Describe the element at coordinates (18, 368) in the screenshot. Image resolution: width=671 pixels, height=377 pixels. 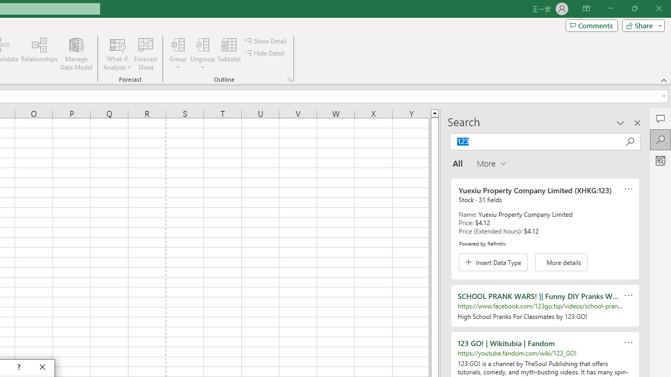
I see `Context help` at that location.